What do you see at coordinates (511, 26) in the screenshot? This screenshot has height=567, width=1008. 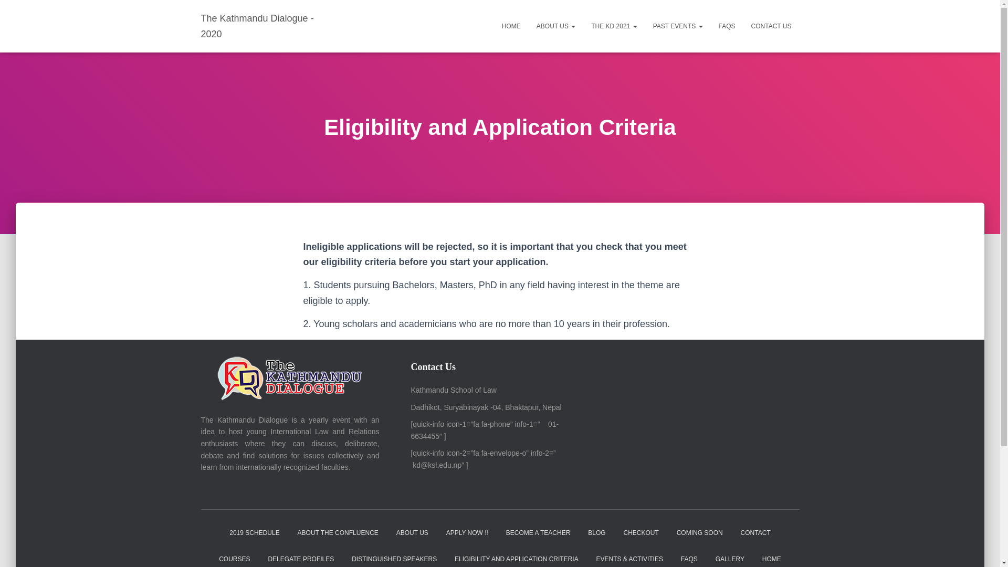 I see `Home` at bounding box center [511, 26].